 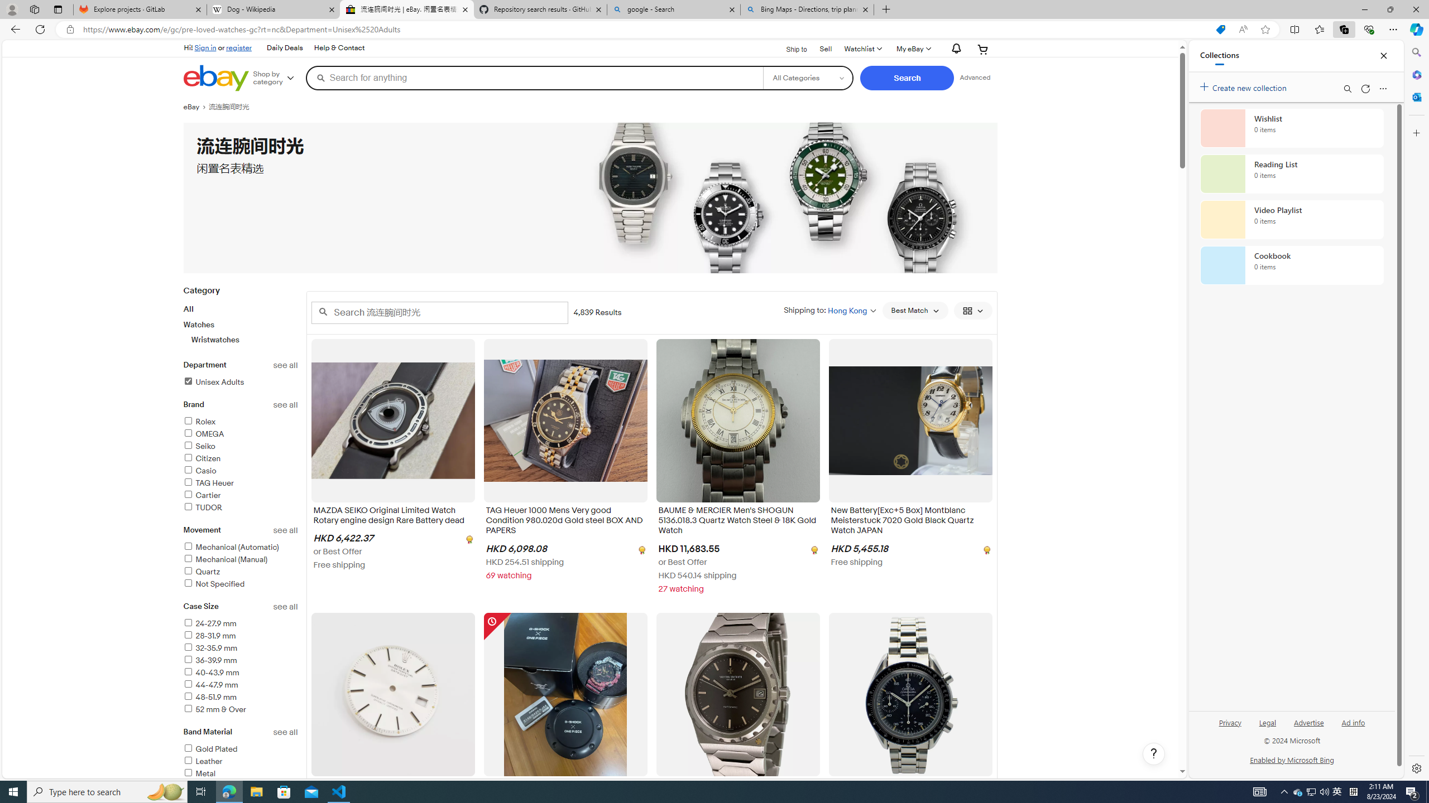 What do you see at coordinates (975, 78) in the screenshot?
I see `Advanced Search` at bounding box center [975, 78].